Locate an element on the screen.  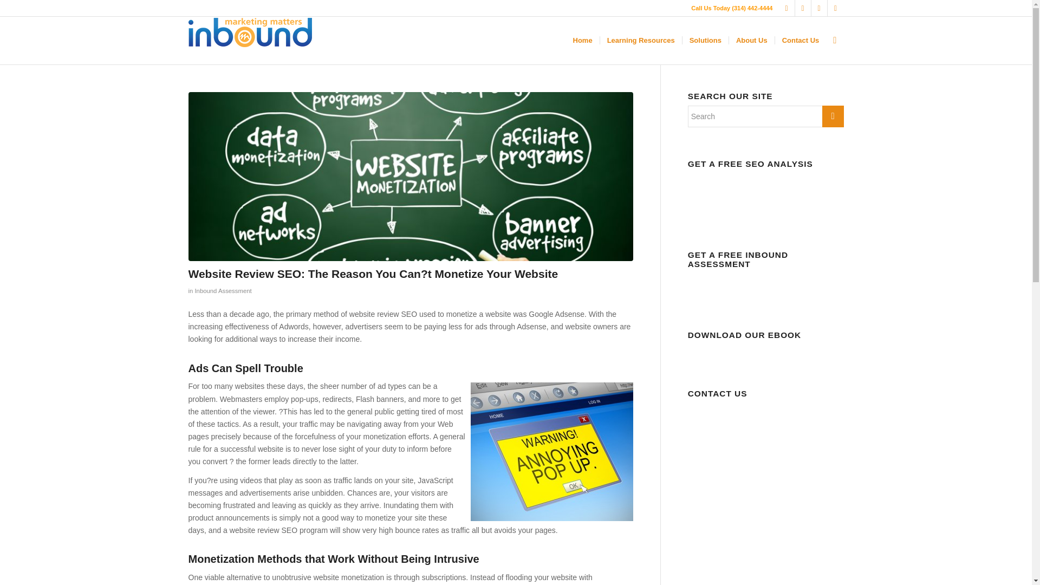
Twitter is located at coordinates (835, 8).